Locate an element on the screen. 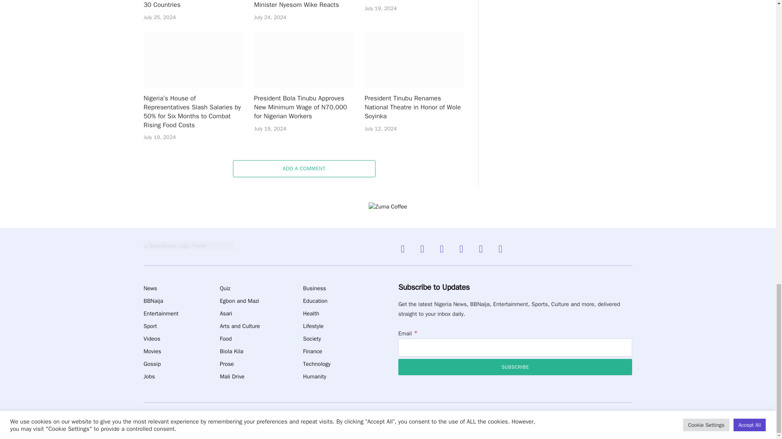 Image resolution: width=782 pixels, height=439 pixels. Subscribe is located at coordinates (515, 367).